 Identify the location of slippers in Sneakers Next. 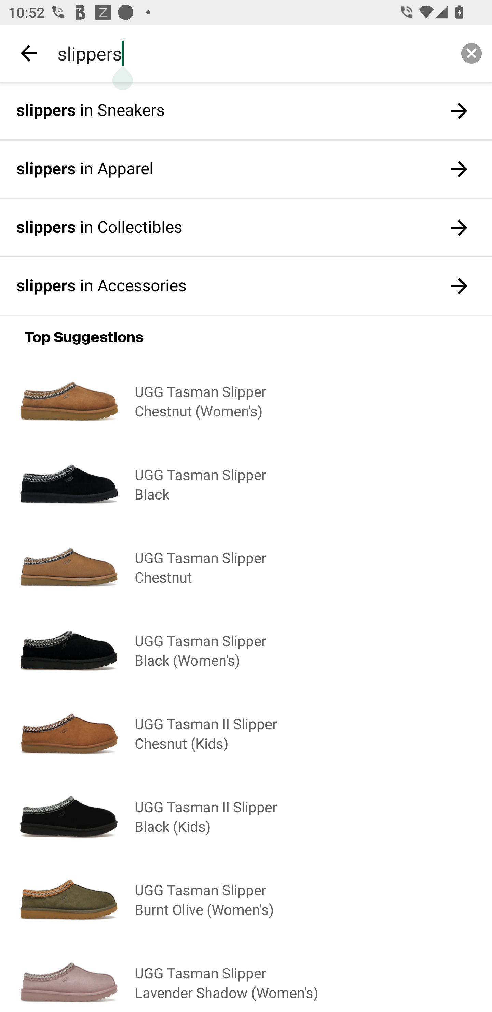
(246, 111).